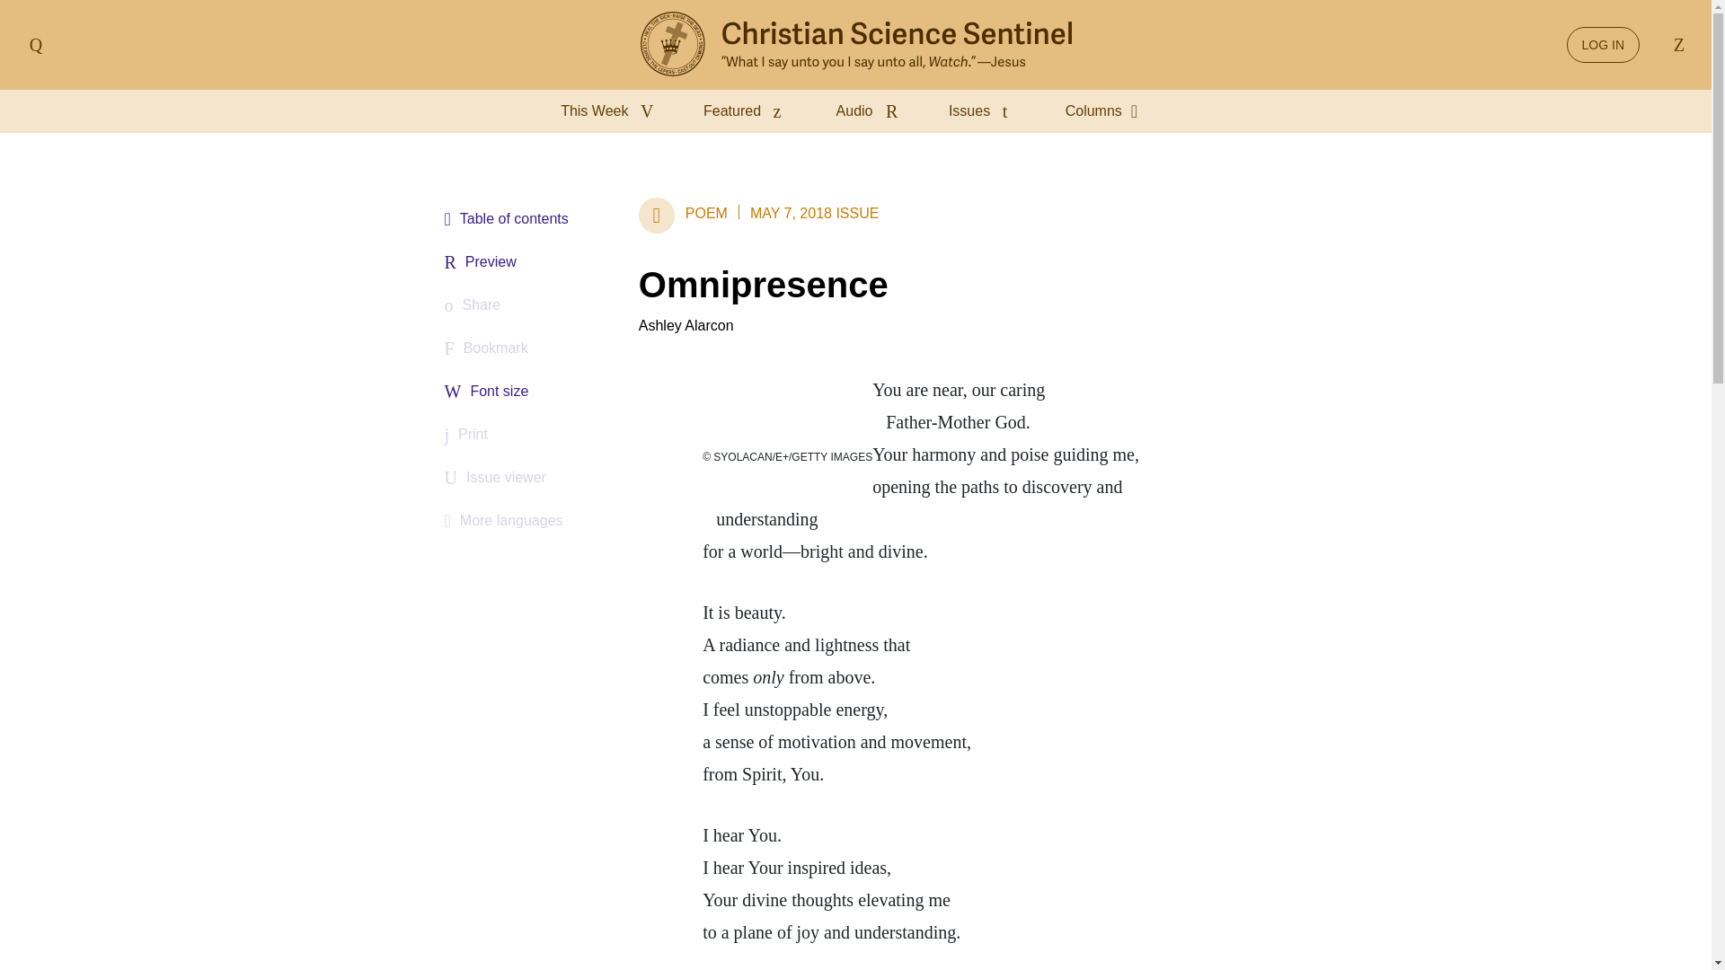 The width and height of the screenshot is (1725, 970). What do you see at coordinates (1676, 45) in the screenshot?
I see `Search Modal` at bounding box center [1676, 45].